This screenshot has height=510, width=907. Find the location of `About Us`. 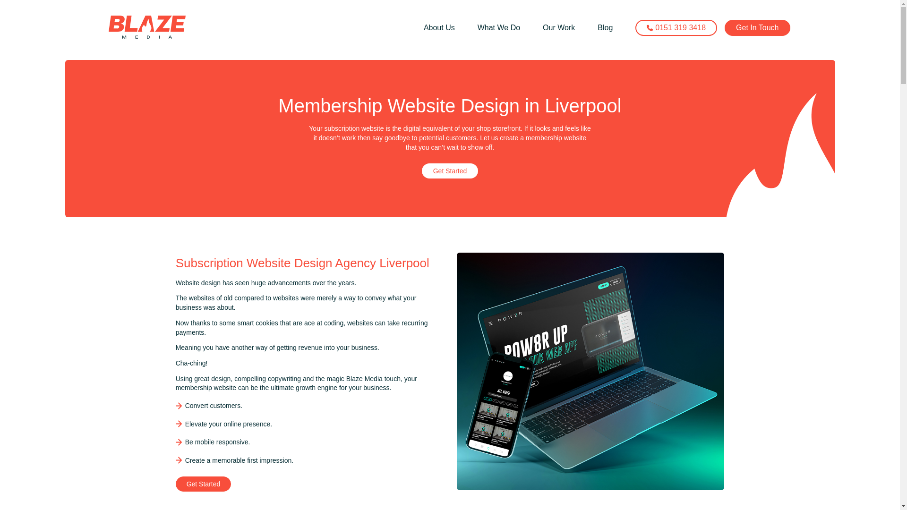

About Us is located at coordinates (439, 27).